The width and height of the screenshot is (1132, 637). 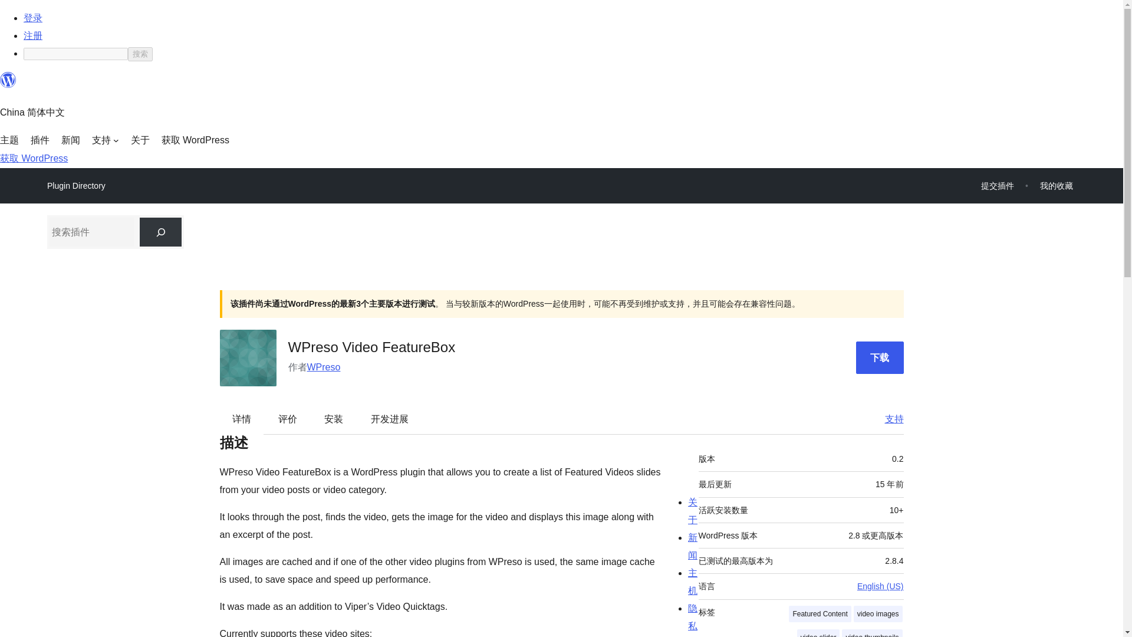 What do you see at coordinates (76, 186) in the screenshot?
I see `Plugin Directory` at bounding box center [76, 186].